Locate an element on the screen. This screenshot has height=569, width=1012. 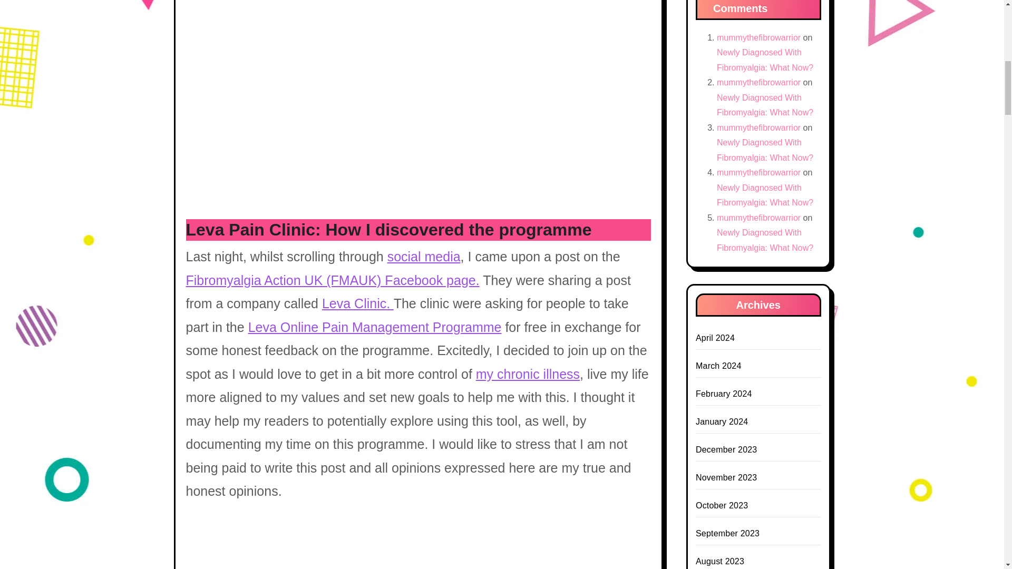
my chronic illness is located at coordinates (528, 374).